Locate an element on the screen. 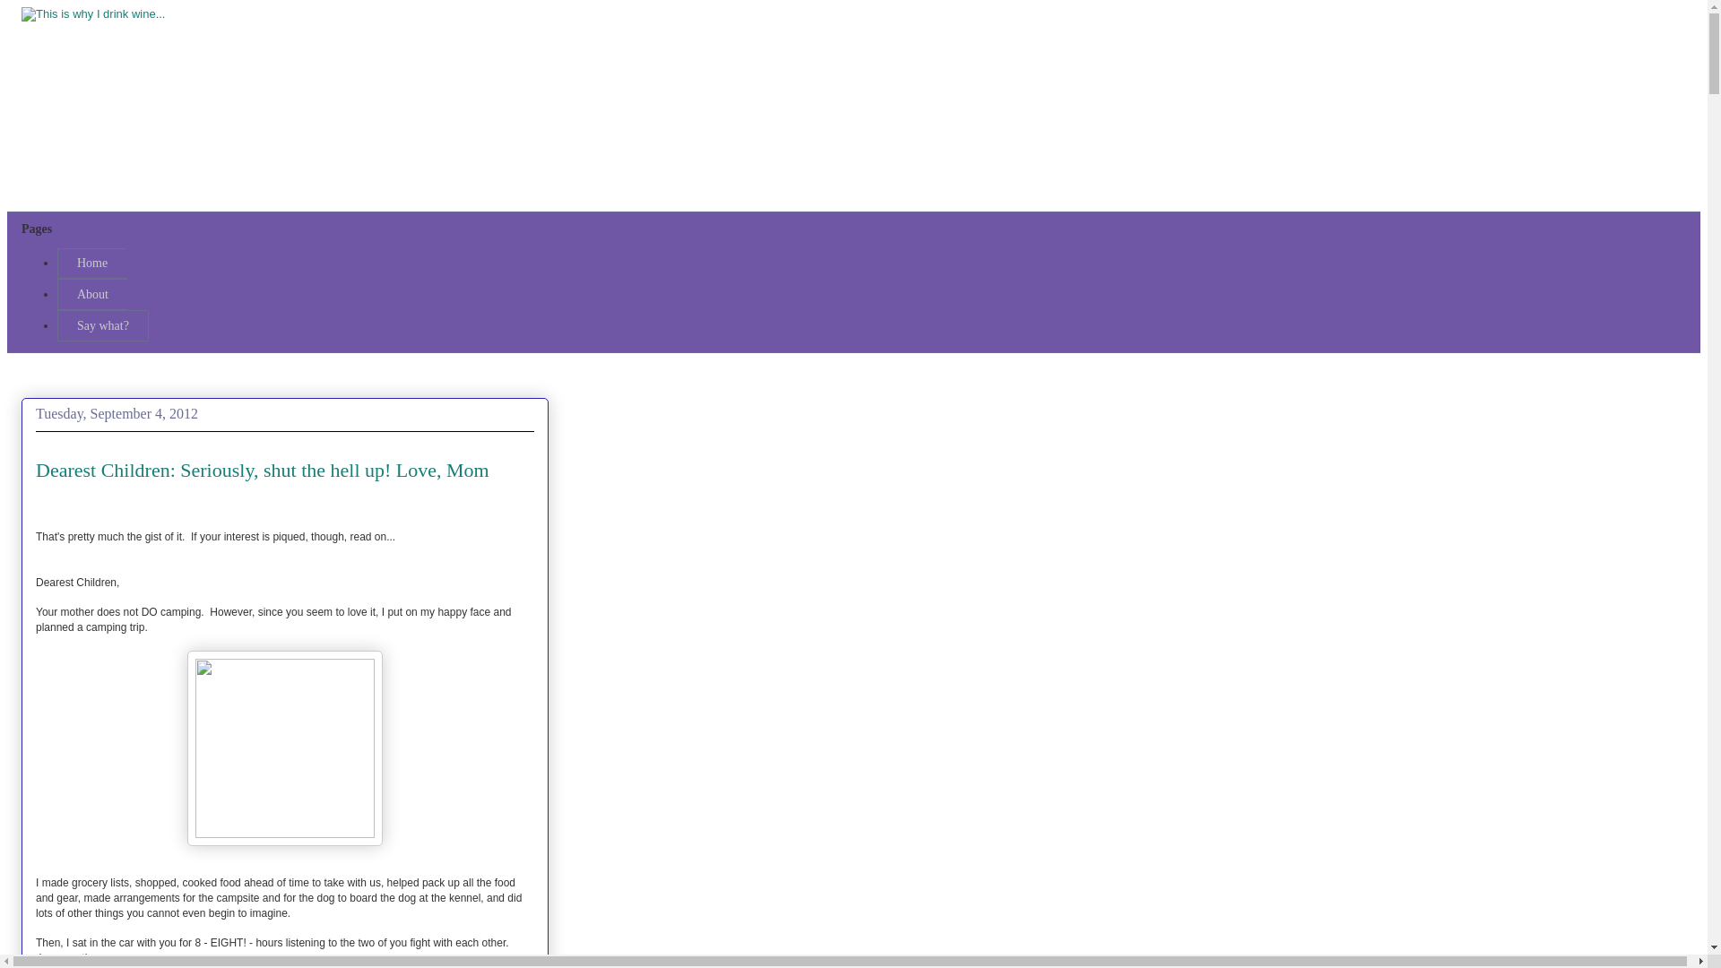 The image size is (1721, 968). Say what? is located at coordinates (102, 325).